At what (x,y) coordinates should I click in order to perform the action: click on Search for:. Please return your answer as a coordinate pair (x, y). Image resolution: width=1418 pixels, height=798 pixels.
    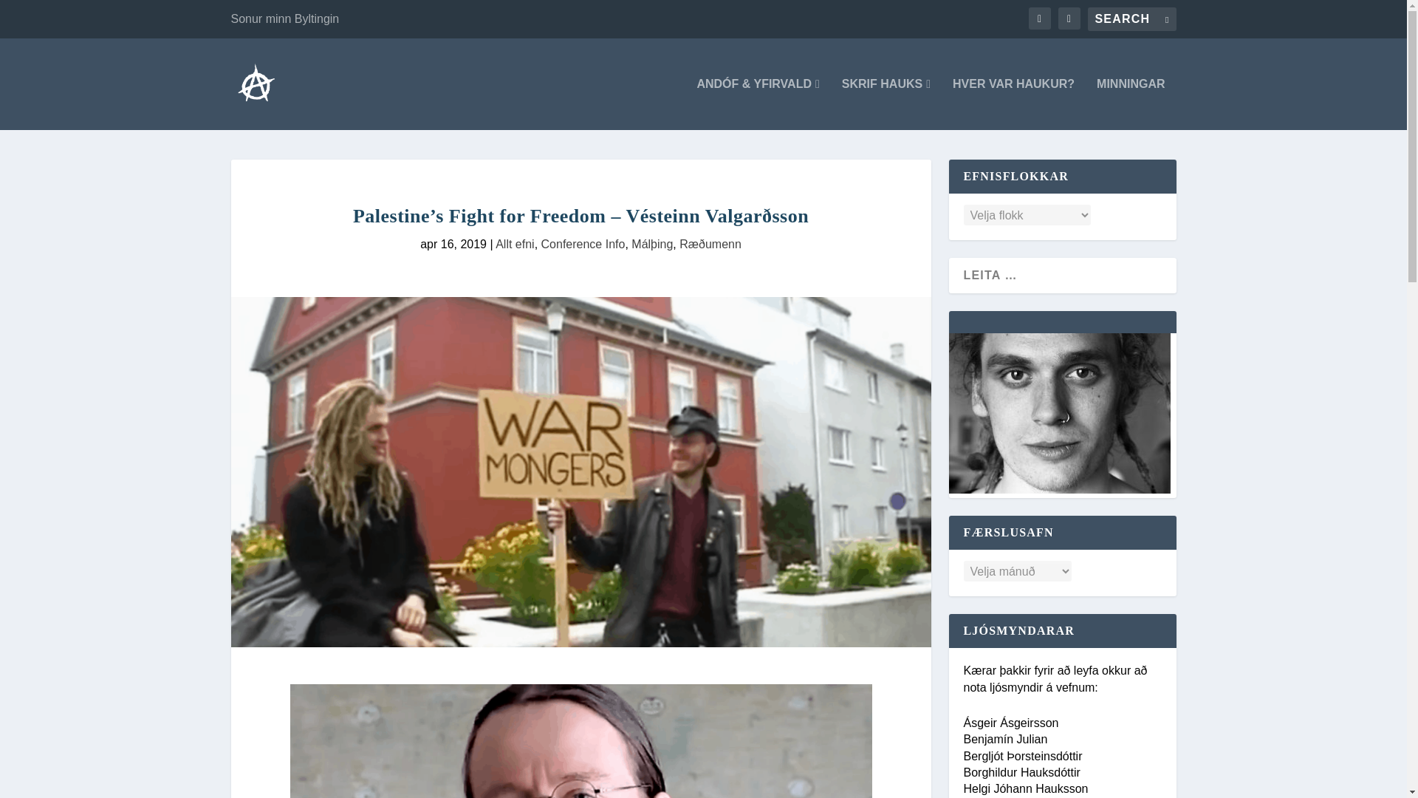
    Looking at the image, I should click on (1131, 19).